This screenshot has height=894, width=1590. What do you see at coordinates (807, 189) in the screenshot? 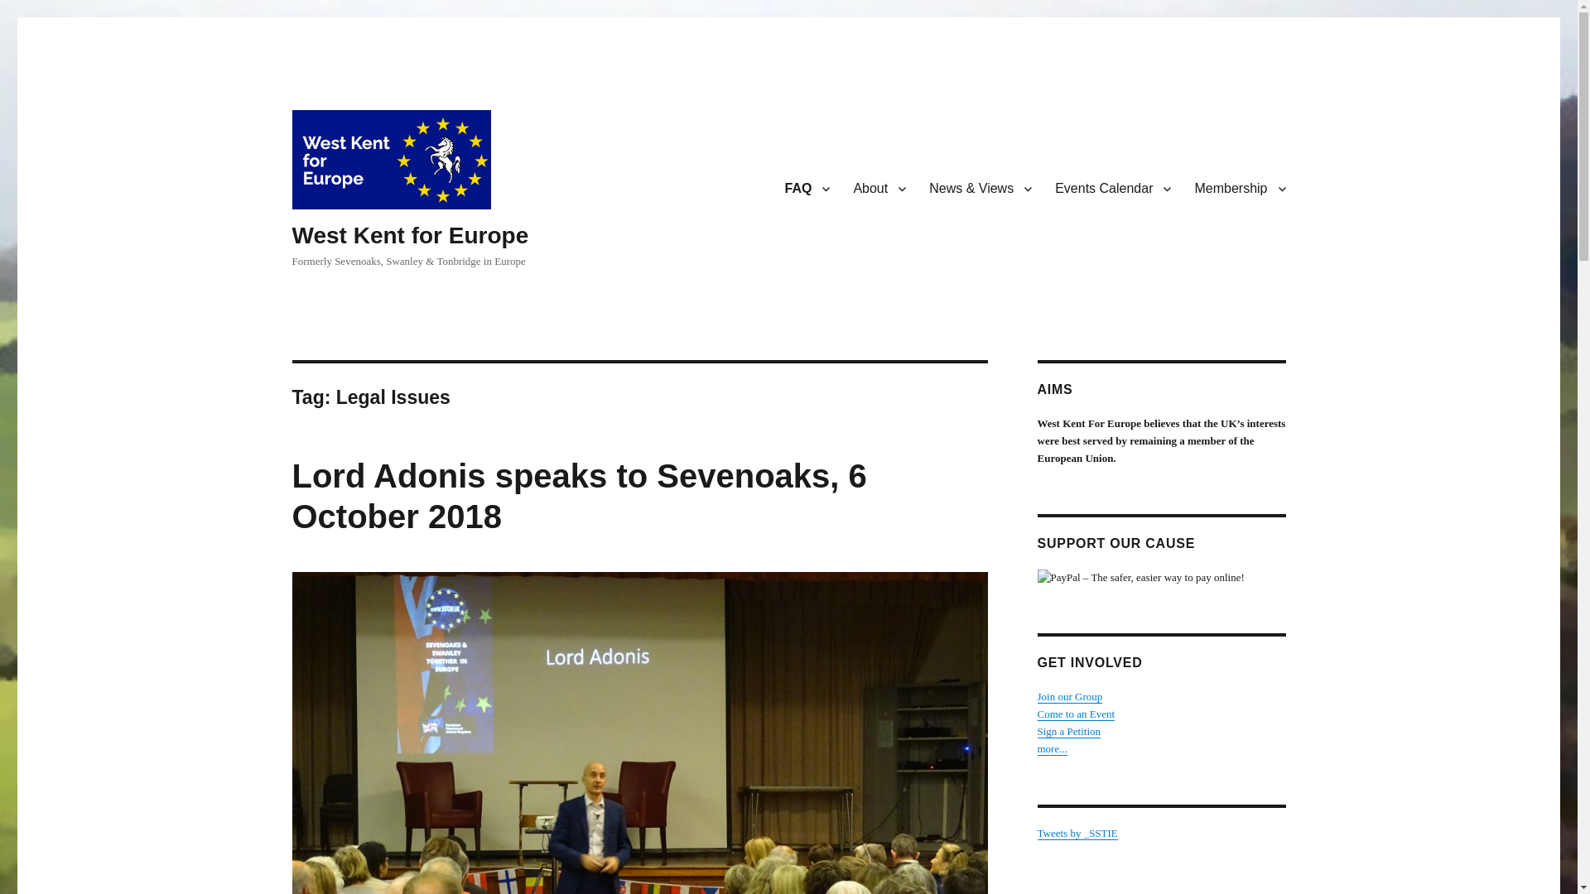
I see `FAQ` at bounding box center [807, 189].